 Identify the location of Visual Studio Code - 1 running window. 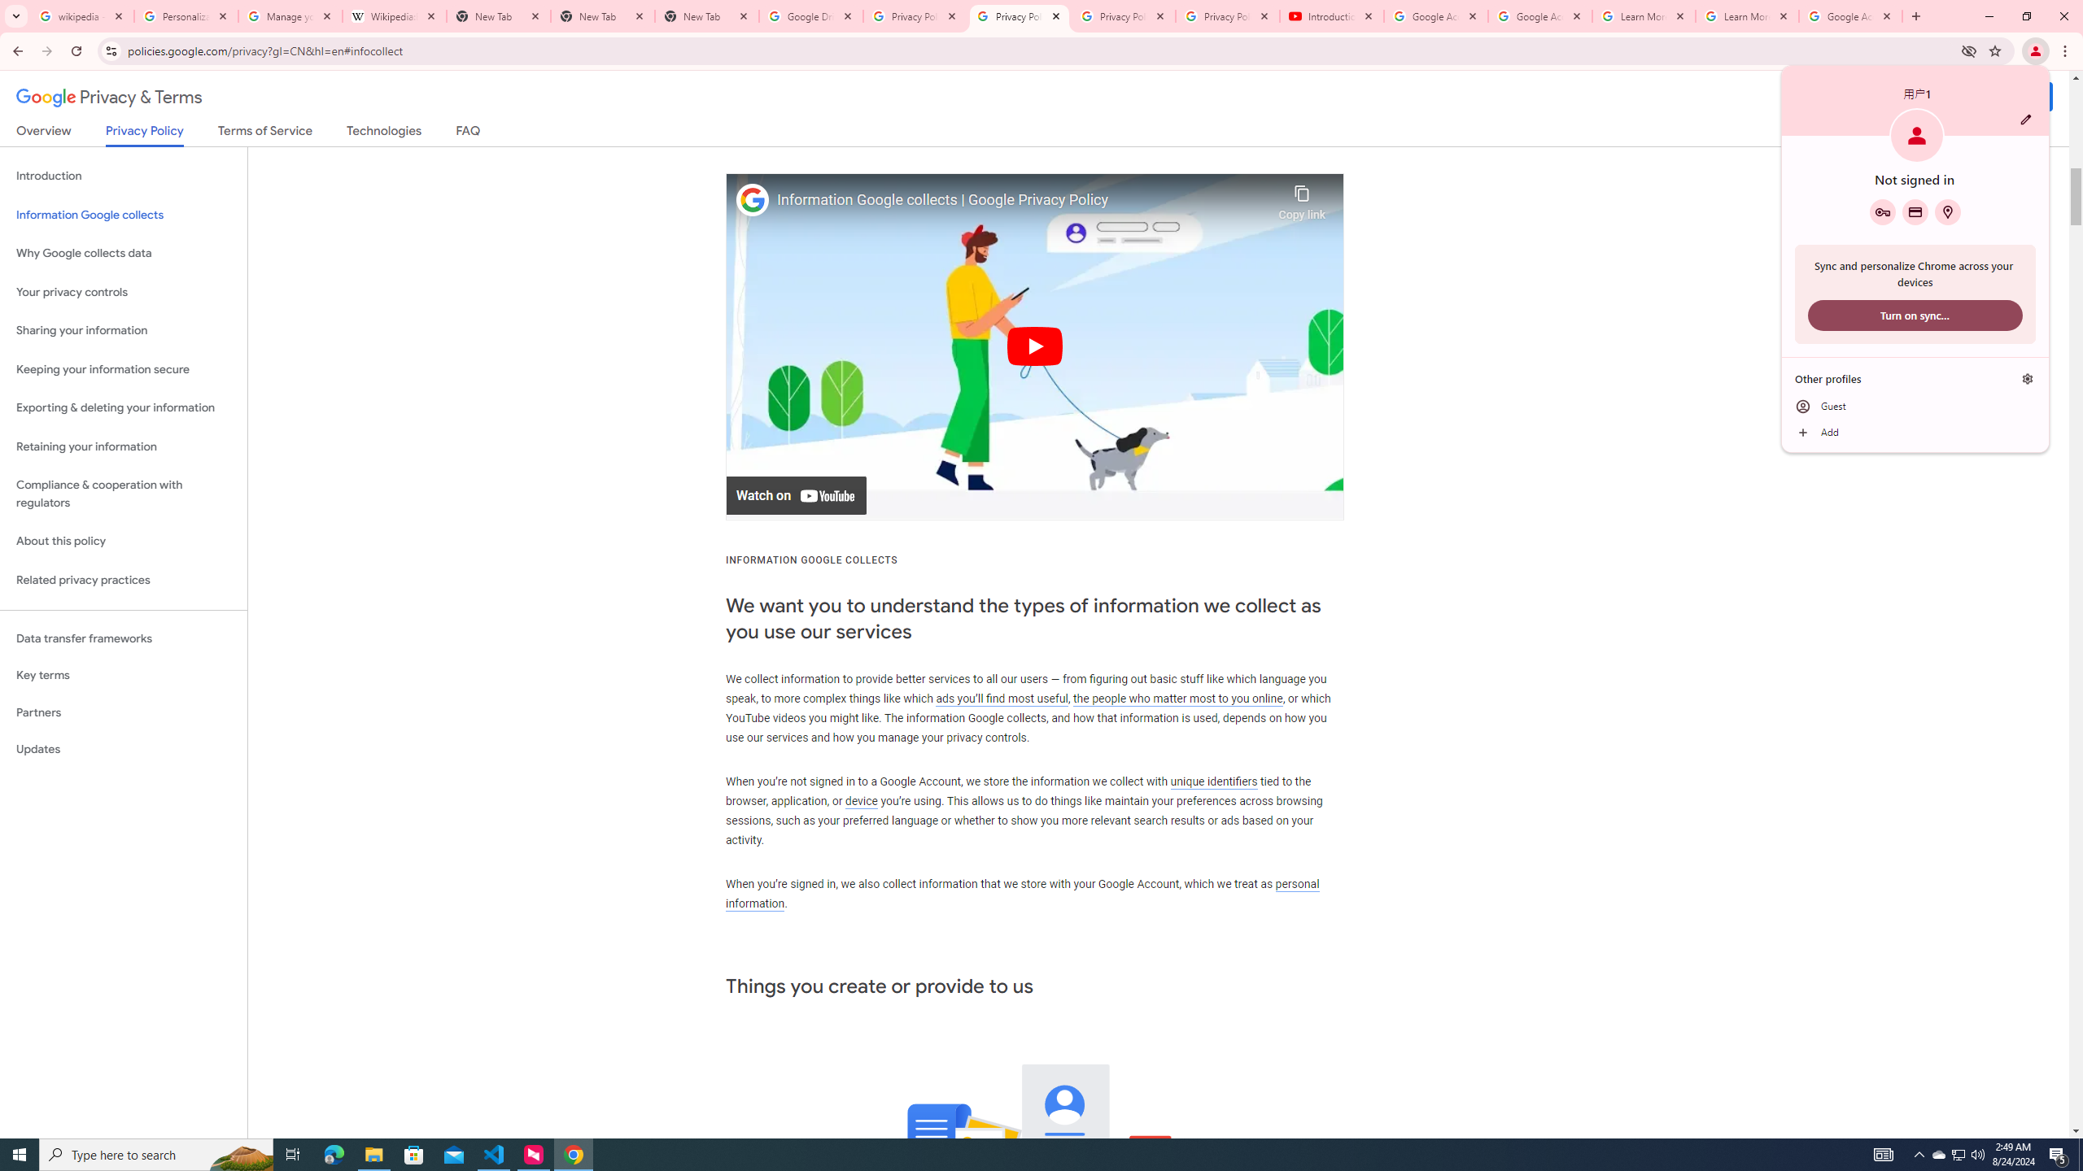
(495, 1155).